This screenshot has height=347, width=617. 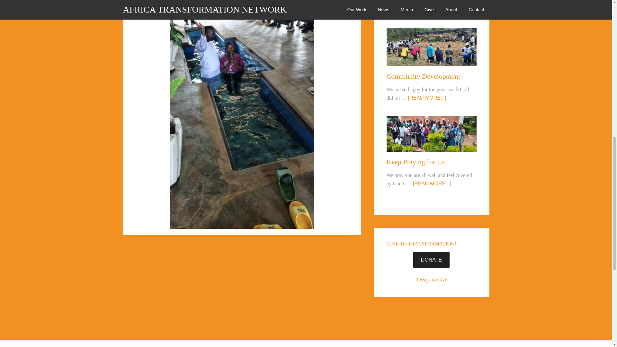 I want to click on Community Development, so click(x=423, y=76).